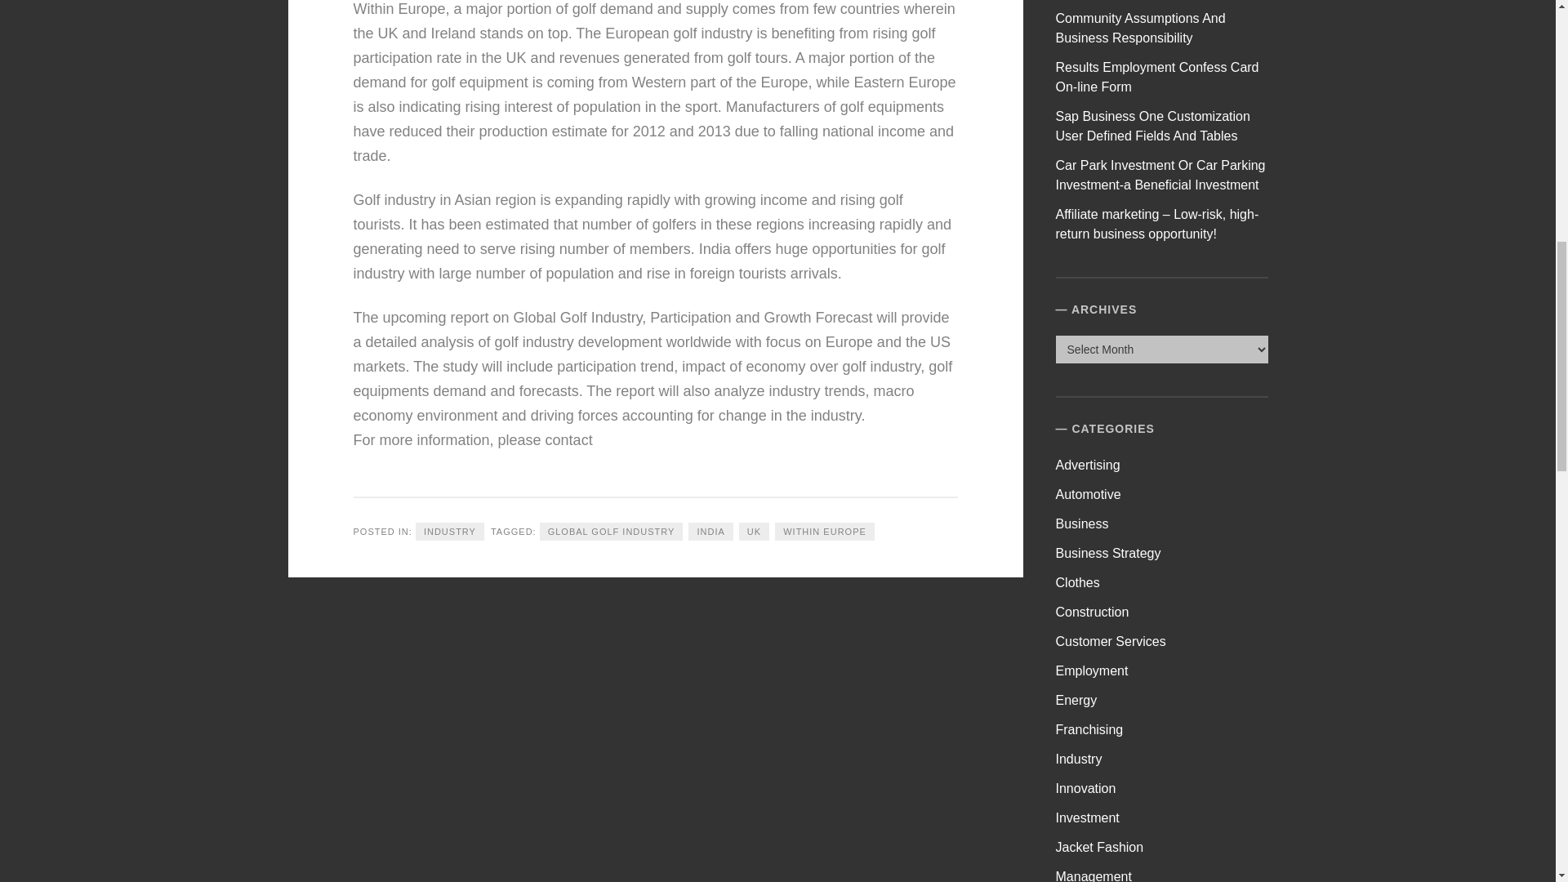  Describe the element at coordinates (449, 532) in the screenshot. I see `INDUSTRY` at that location.